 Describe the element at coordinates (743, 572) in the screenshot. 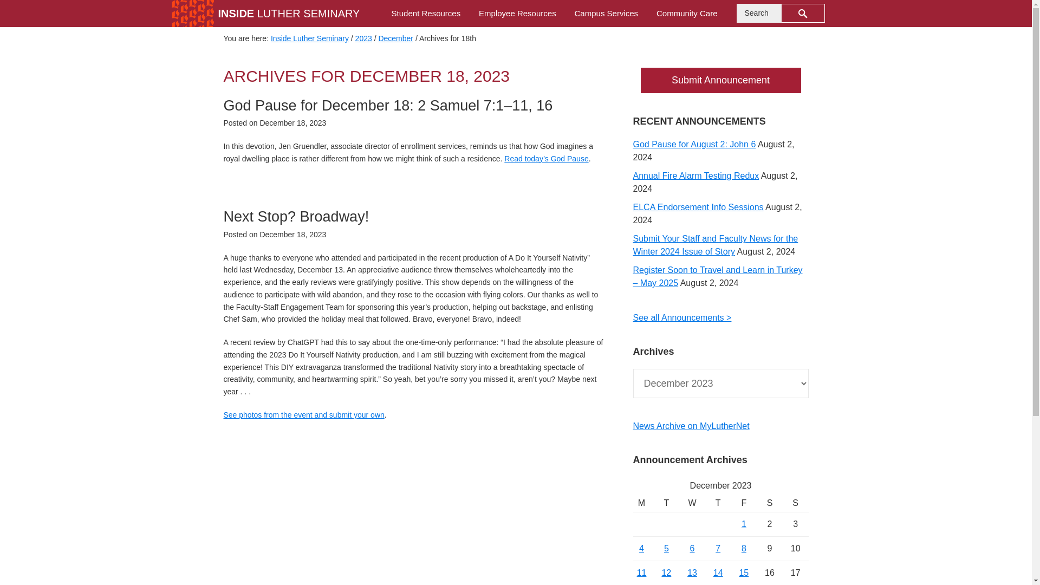

I see `15` at that location.